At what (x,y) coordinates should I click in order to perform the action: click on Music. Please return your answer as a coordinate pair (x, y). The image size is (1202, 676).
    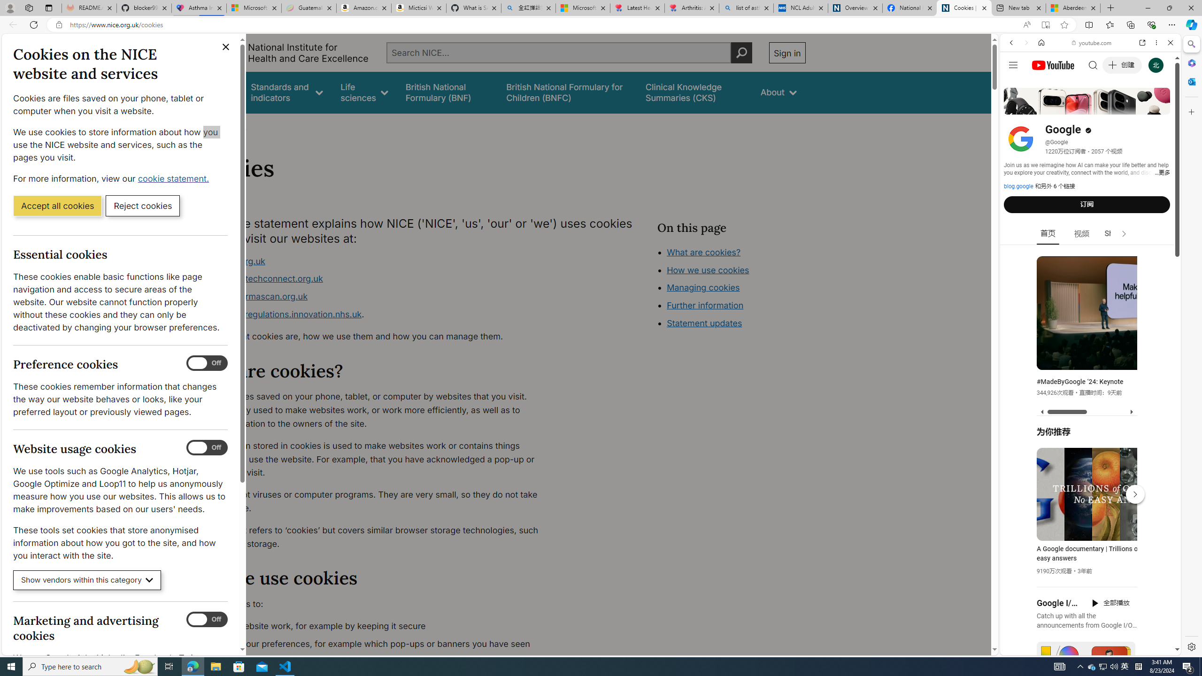
    Looking at the image, I should click on (1090, 255).